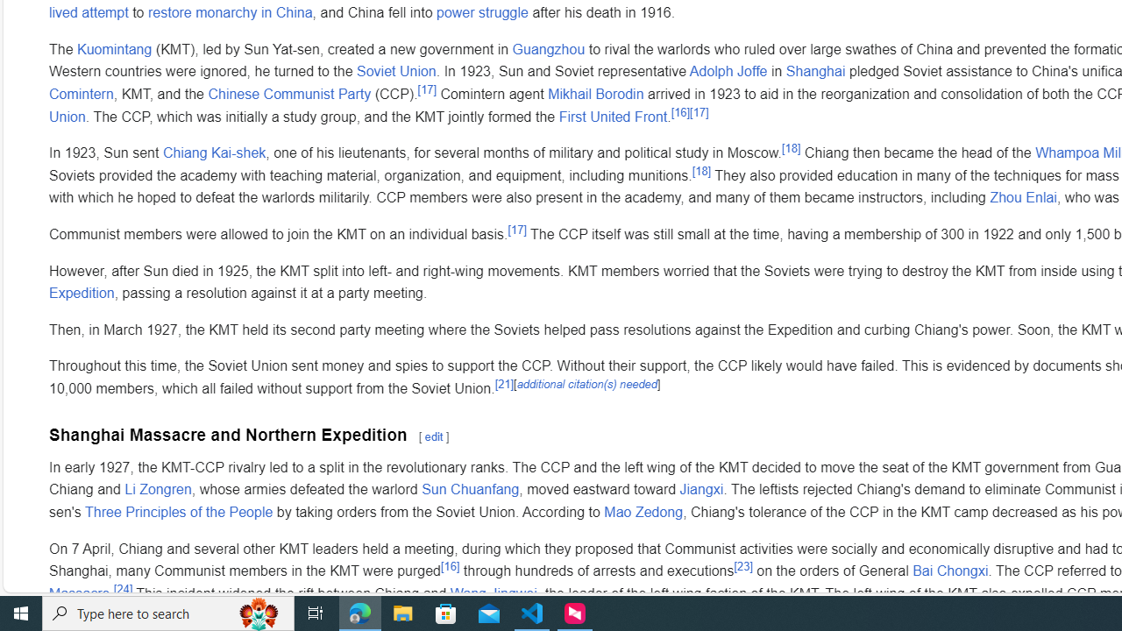  What do you see at coordinates (950, 571) in the screenshot?
I see `Bai Chongxi` at bounding box center [950, 571].